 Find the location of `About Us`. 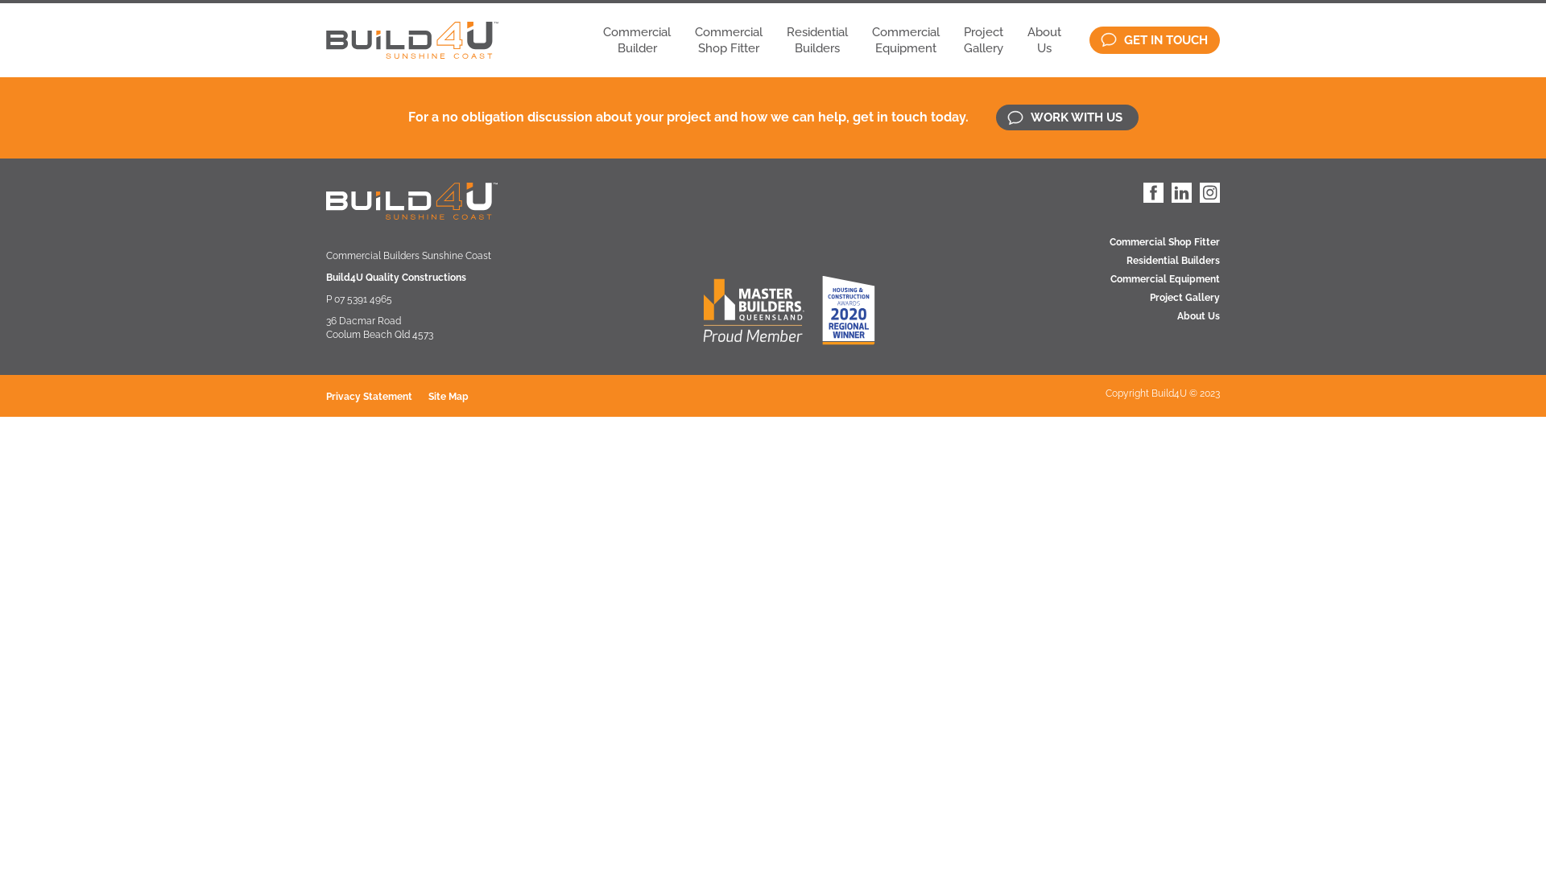

About Us is located at coordinates (1164, 317).